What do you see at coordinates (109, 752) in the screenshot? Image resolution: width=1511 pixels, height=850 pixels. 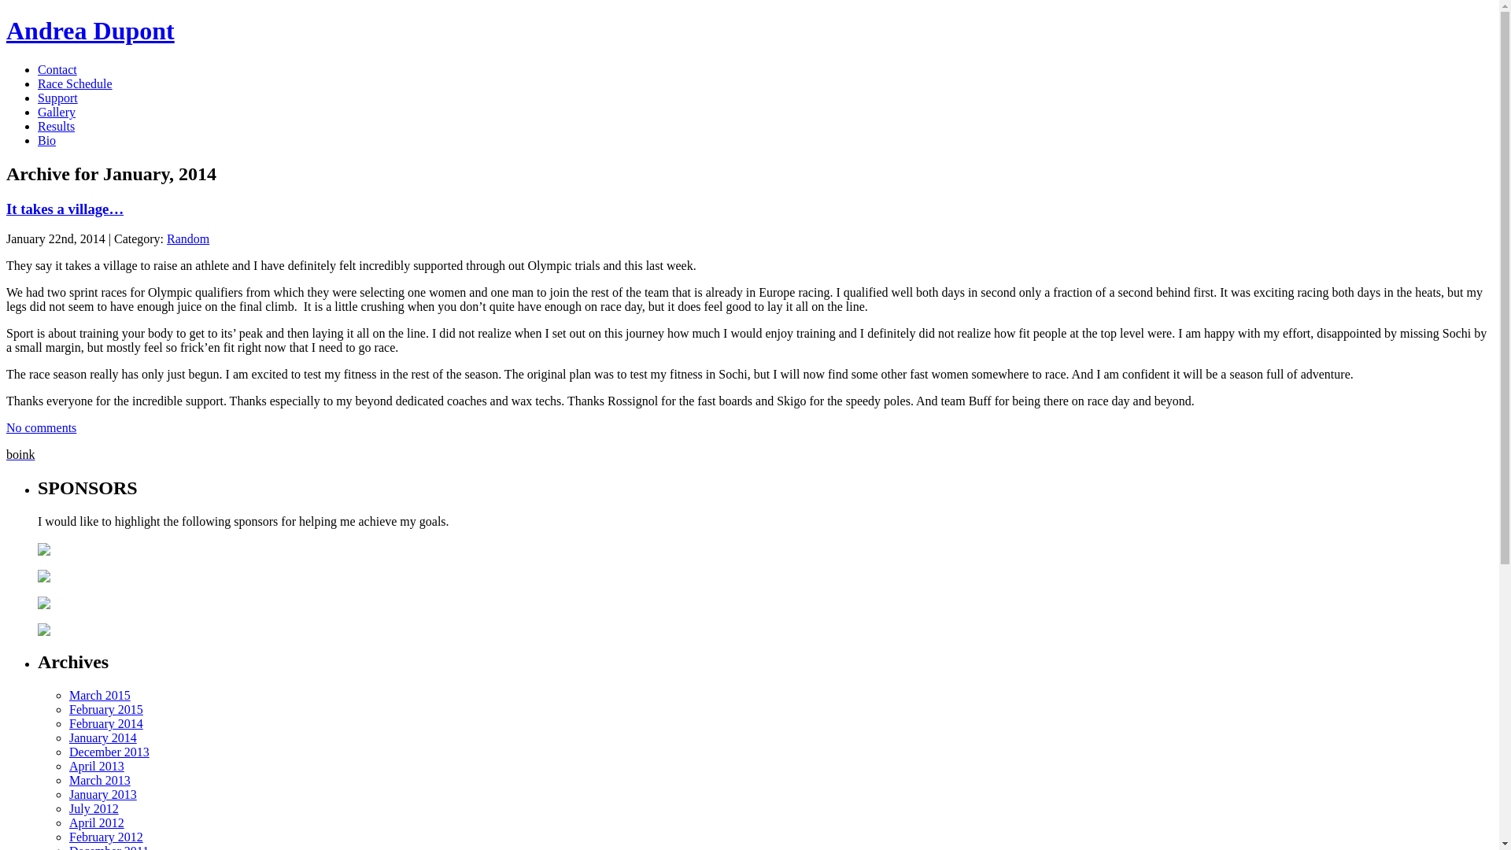 I see `December 2013` at bounding box center [109, 752].